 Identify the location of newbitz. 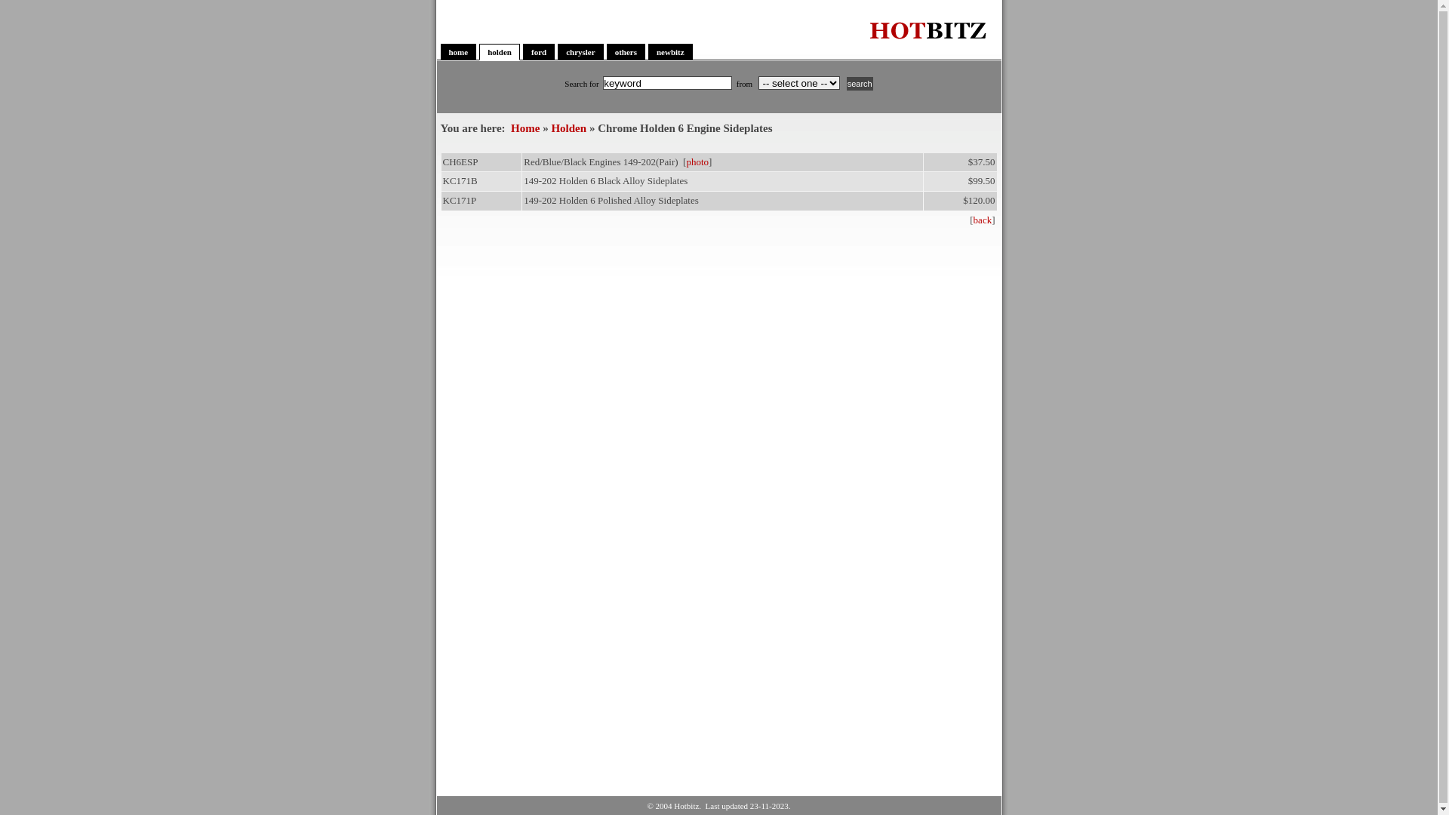
(670, 52).